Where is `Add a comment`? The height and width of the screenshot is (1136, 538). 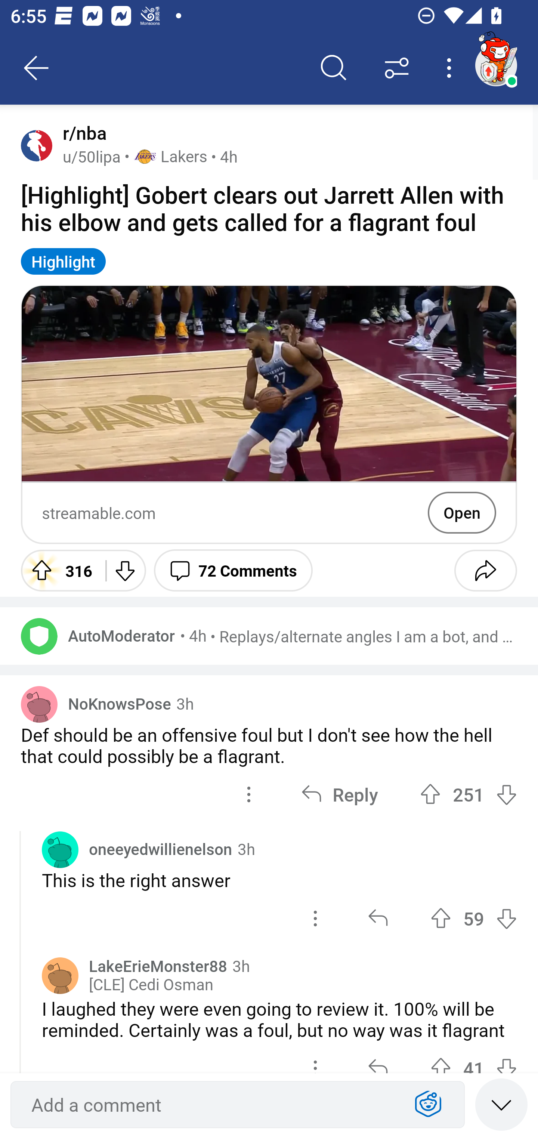
Add a comment is located at coordinates (211, 1105).